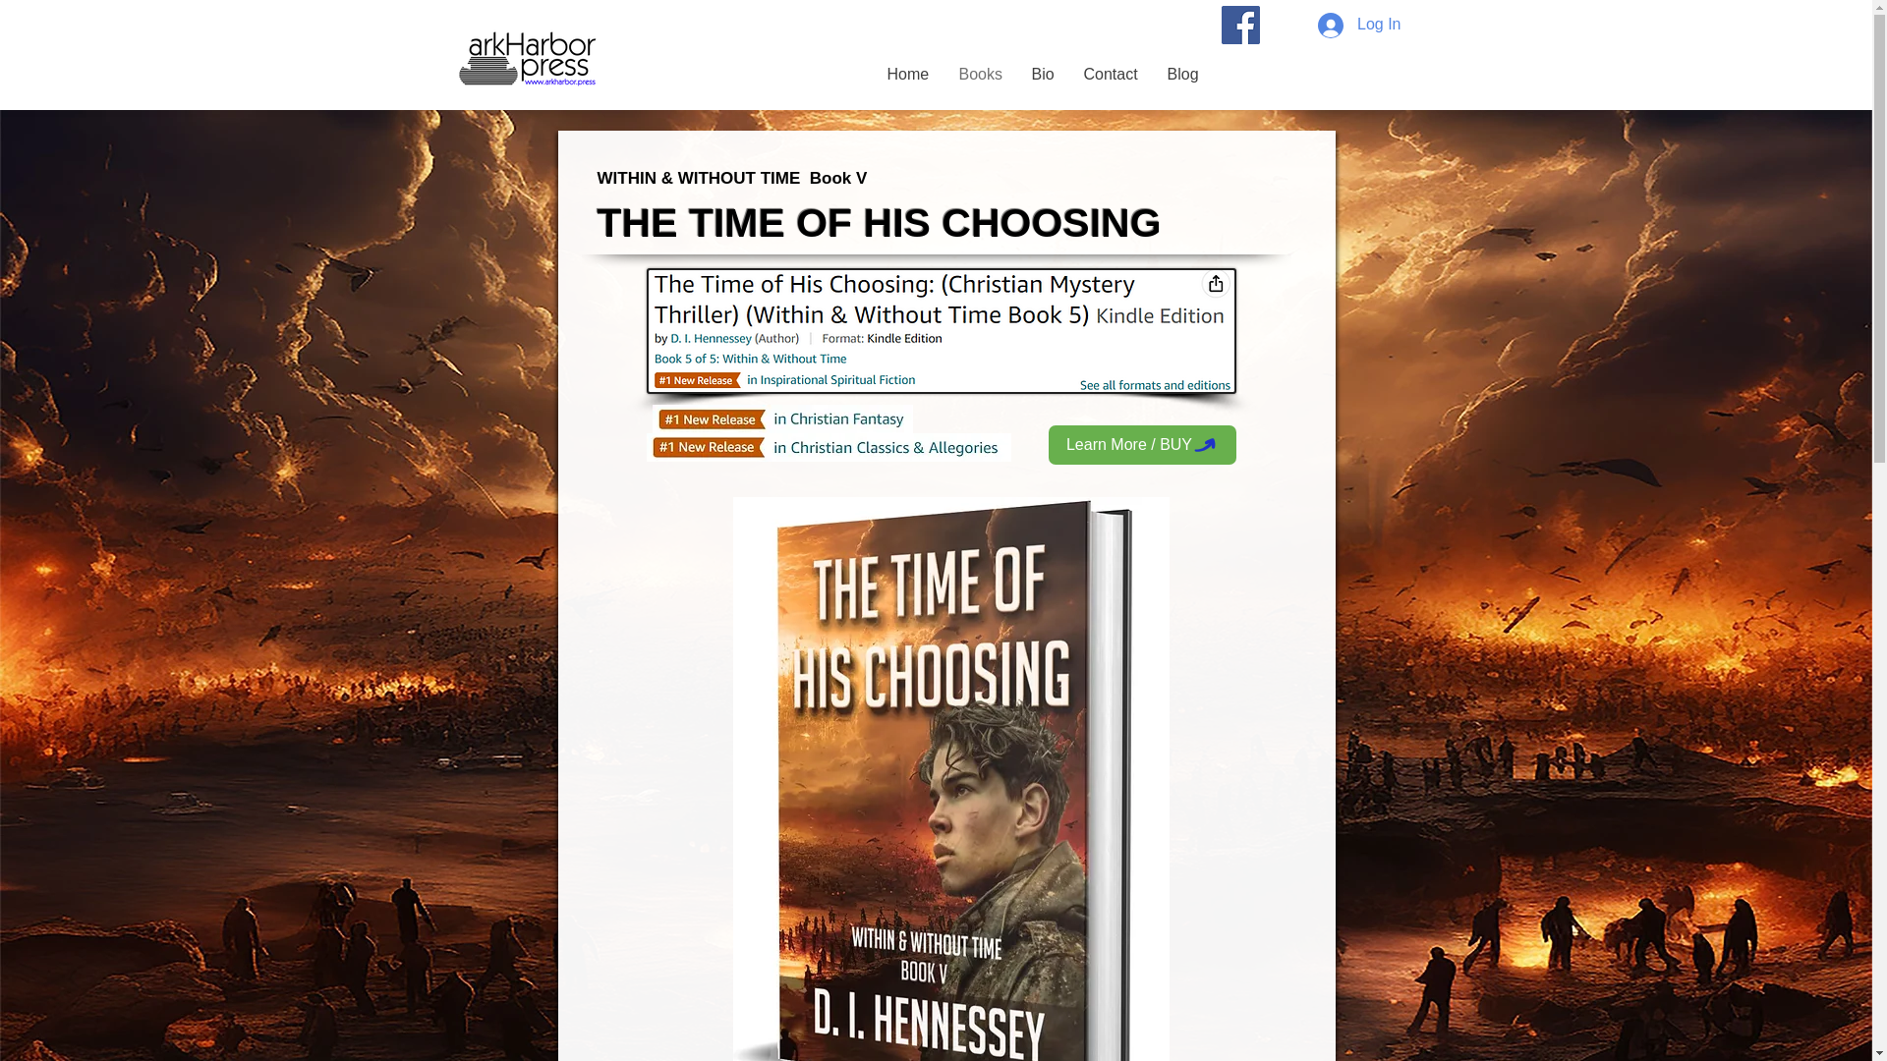 The width and height of the screenshot is (1887, 1061). Describe the element at coordinates (1042, 74) in the screenshot. I see `Bio` at that location.